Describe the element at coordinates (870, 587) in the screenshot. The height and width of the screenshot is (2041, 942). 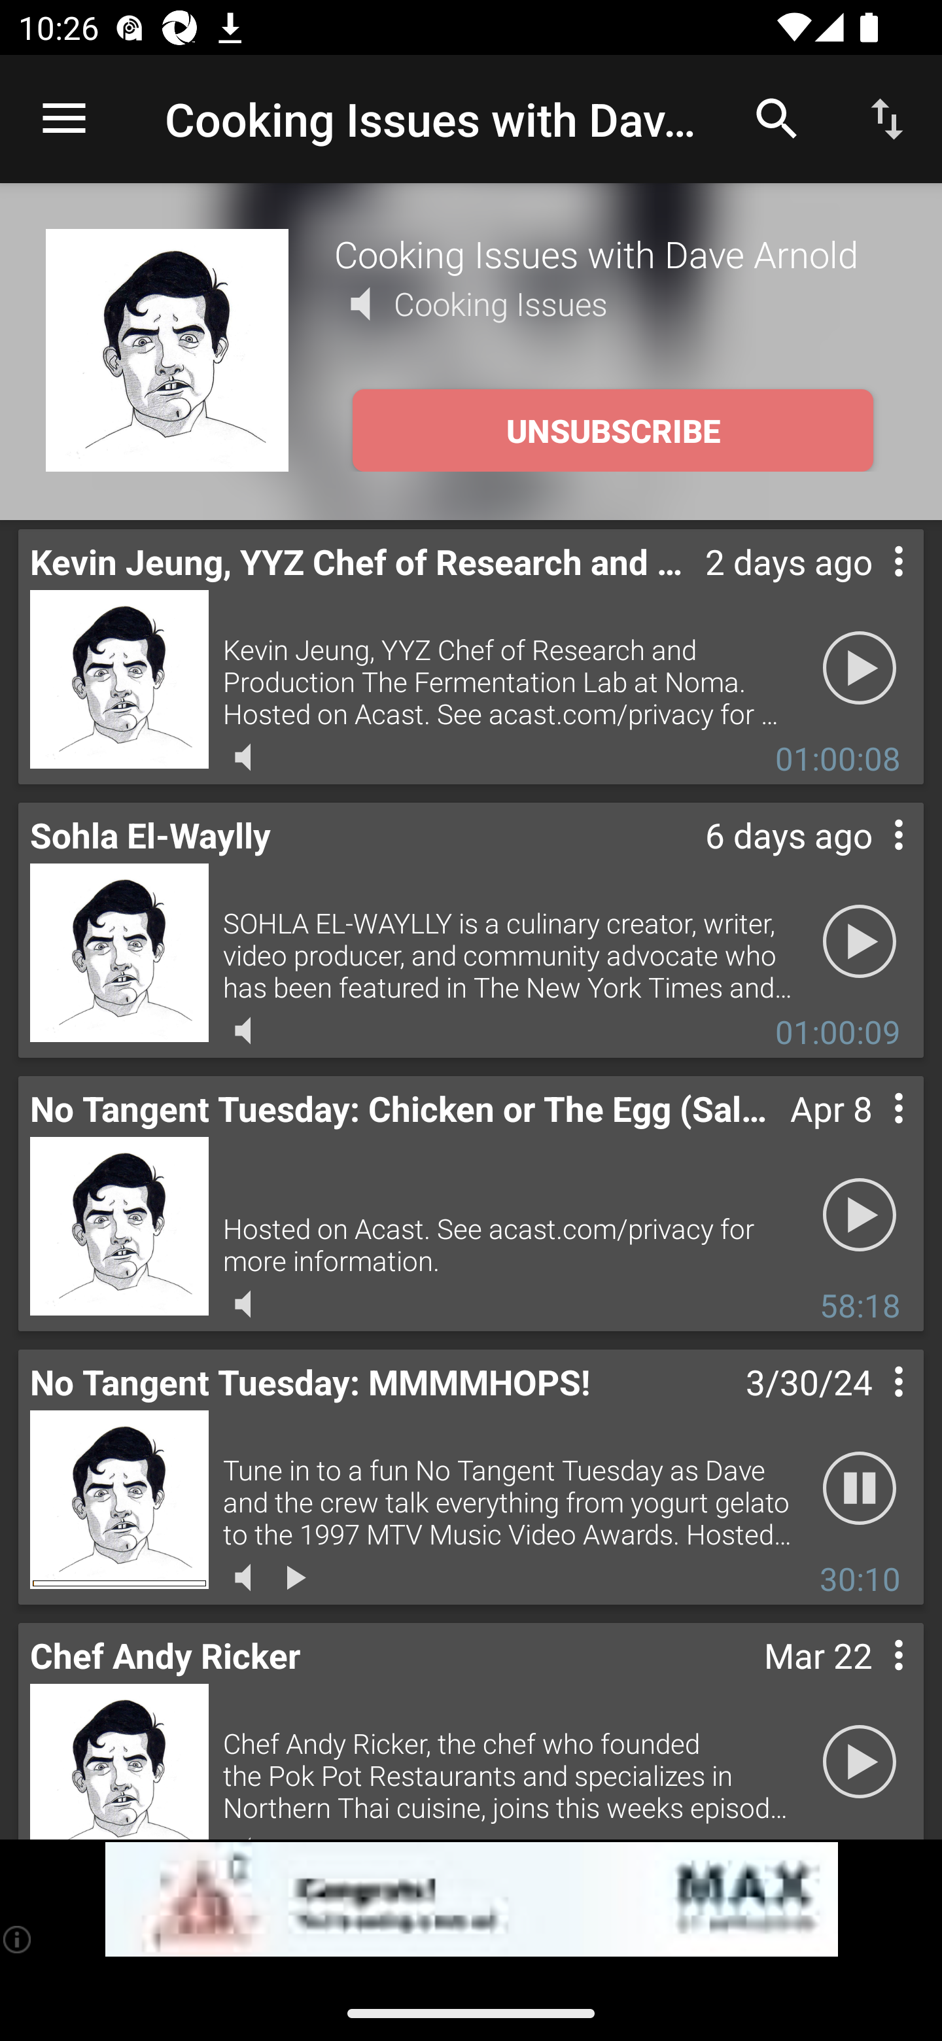
I see `Contextual menu` at that location.